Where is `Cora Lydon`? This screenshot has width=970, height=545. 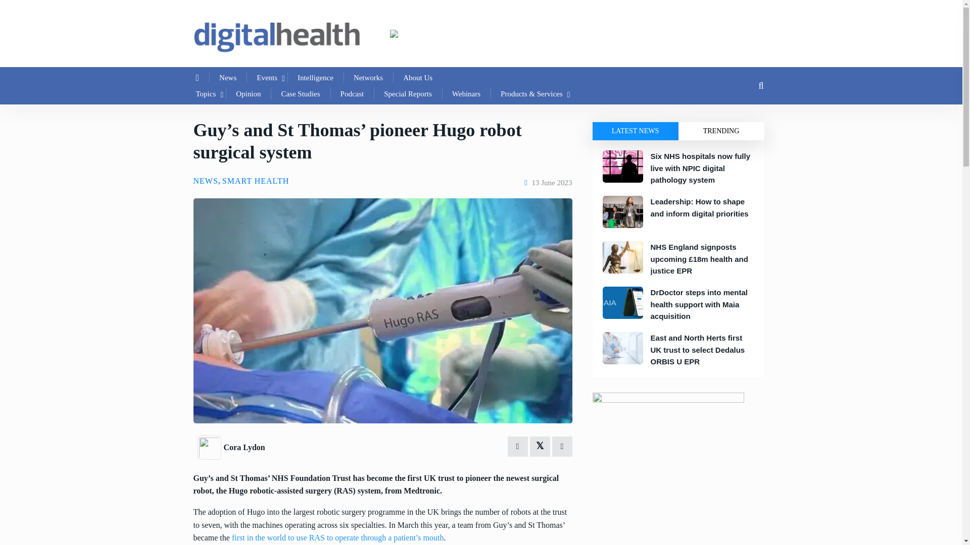 Cora Lydon is located at coordinates (210, 446).